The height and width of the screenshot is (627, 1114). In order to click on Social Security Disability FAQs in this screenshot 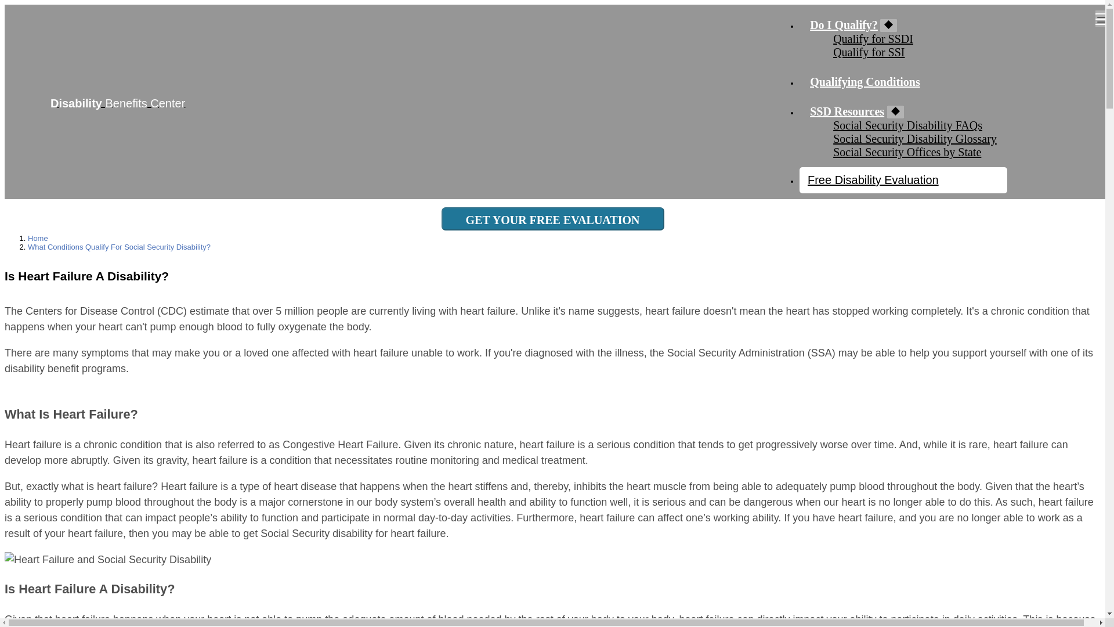, I will do `click(907, 125)`.